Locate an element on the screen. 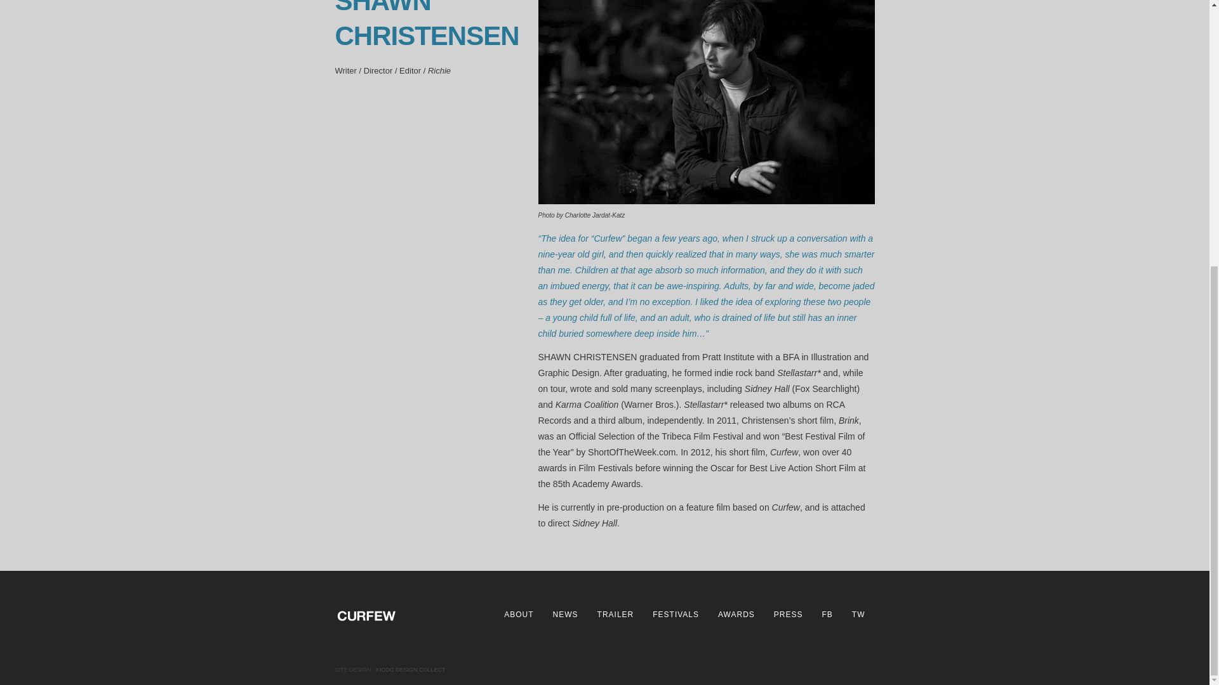  KIDDO DESIGN COLLECT is located at coordinates (410, 669).